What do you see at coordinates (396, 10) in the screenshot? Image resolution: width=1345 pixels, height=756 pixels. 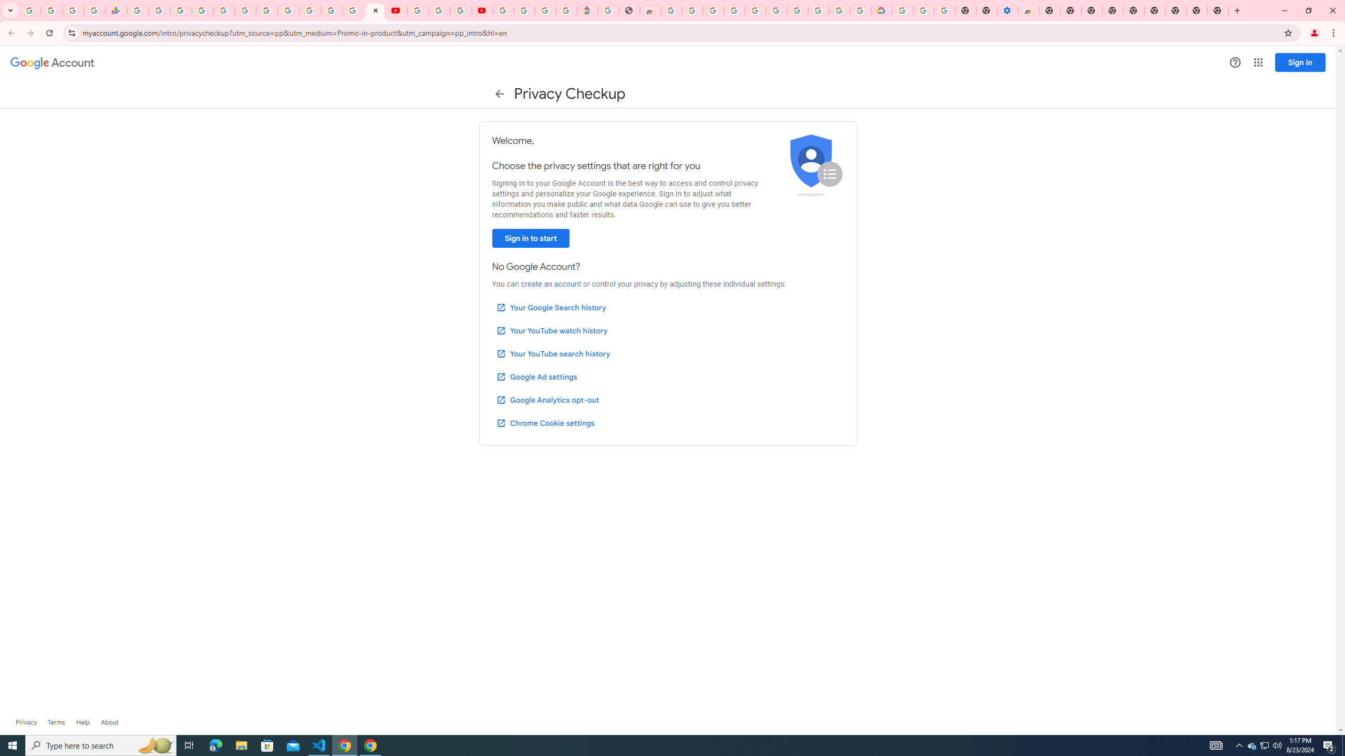 I see `YouTube` at bounding box center [396, 10].